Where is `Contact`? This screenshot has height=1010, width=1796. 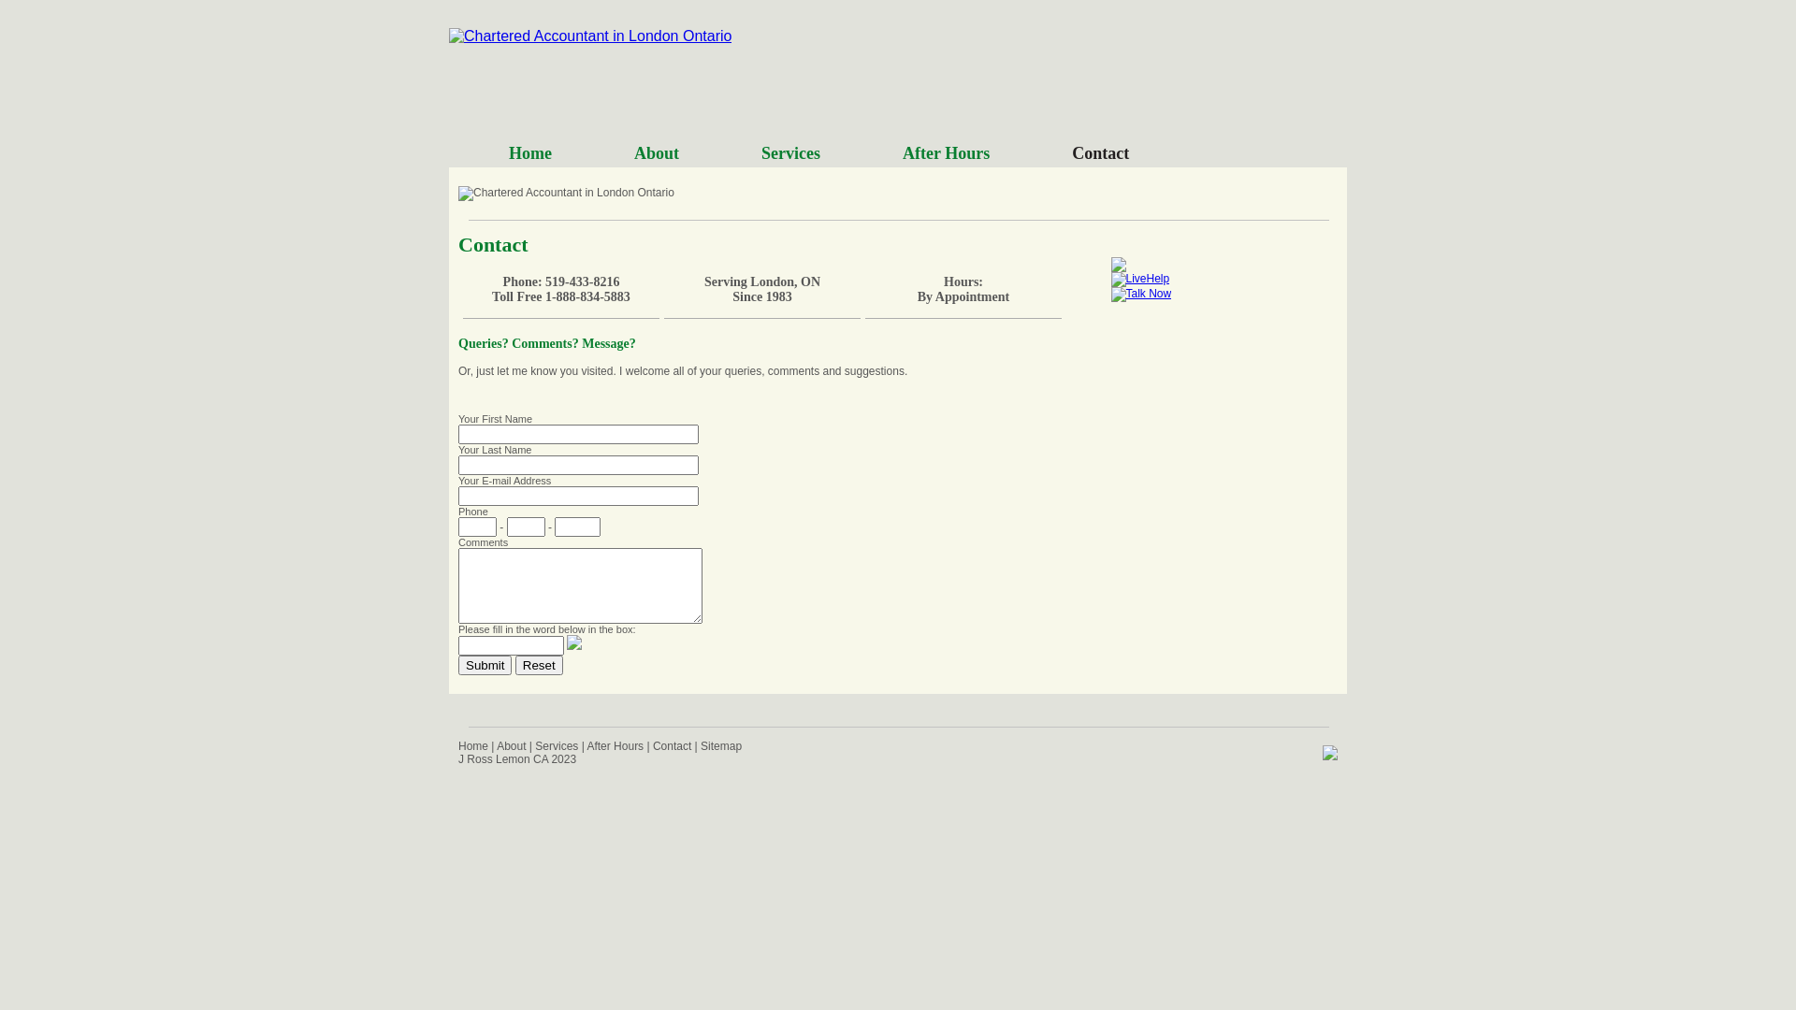
Contact is located at coordinates (672, 746).